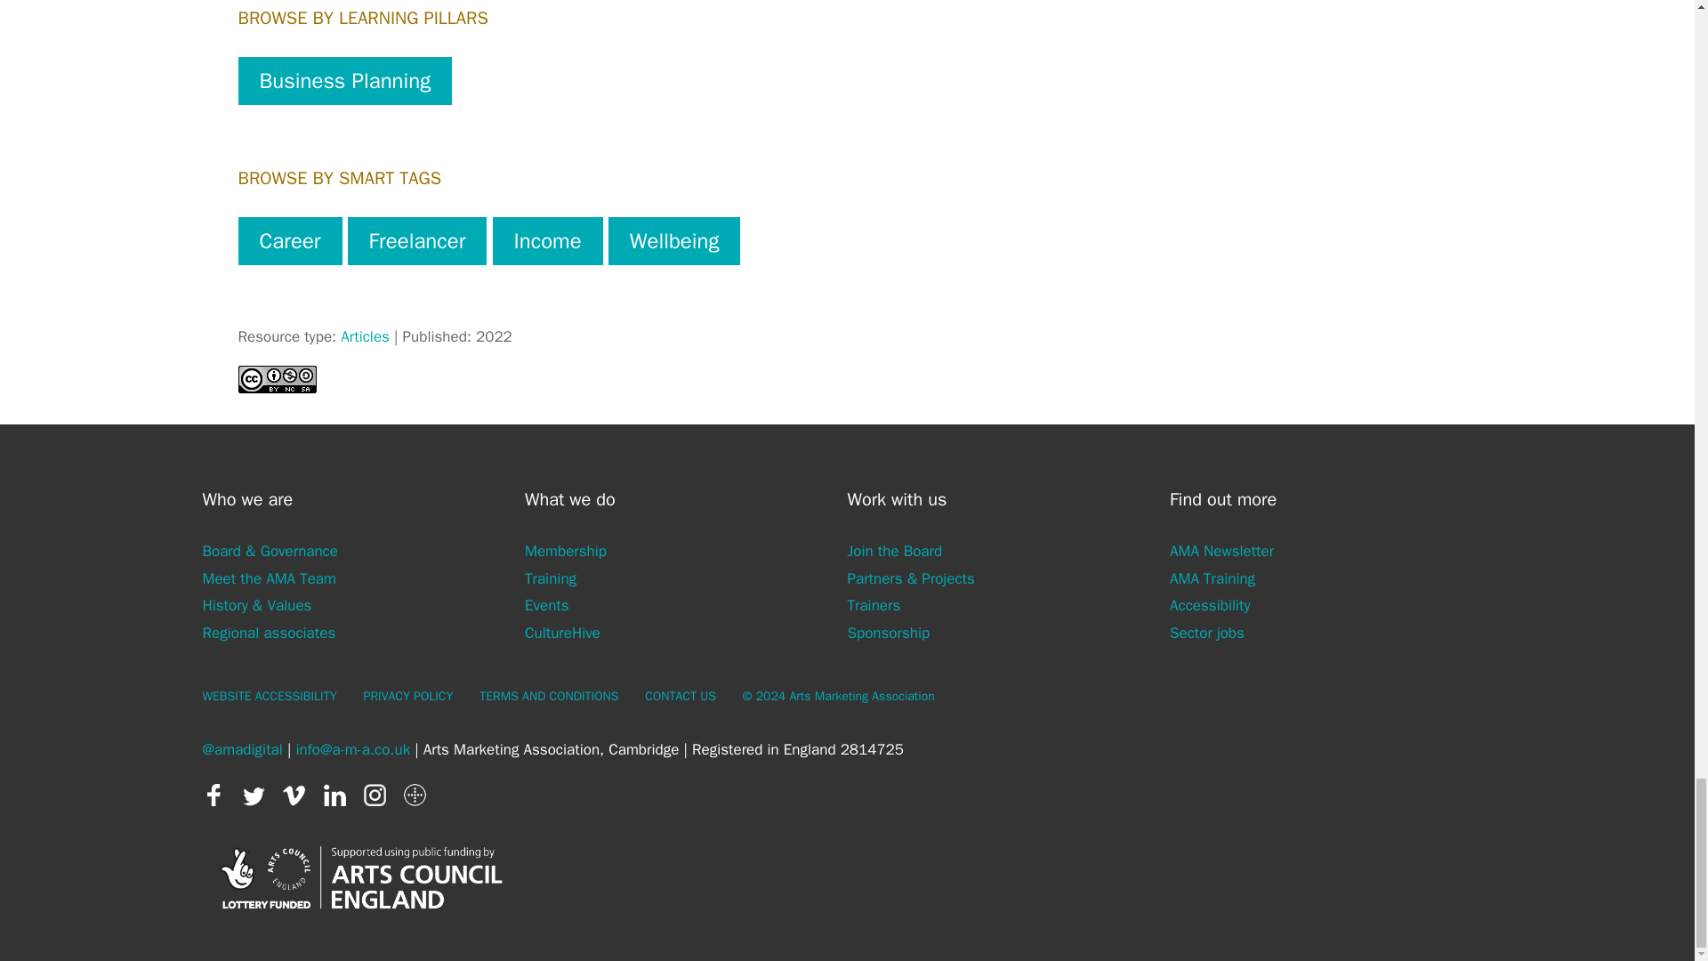 This screenshot has width=1708, height=961. Describe the element at coordinates (417, 241) in the screenshot. I see `Freelancer` at that location.